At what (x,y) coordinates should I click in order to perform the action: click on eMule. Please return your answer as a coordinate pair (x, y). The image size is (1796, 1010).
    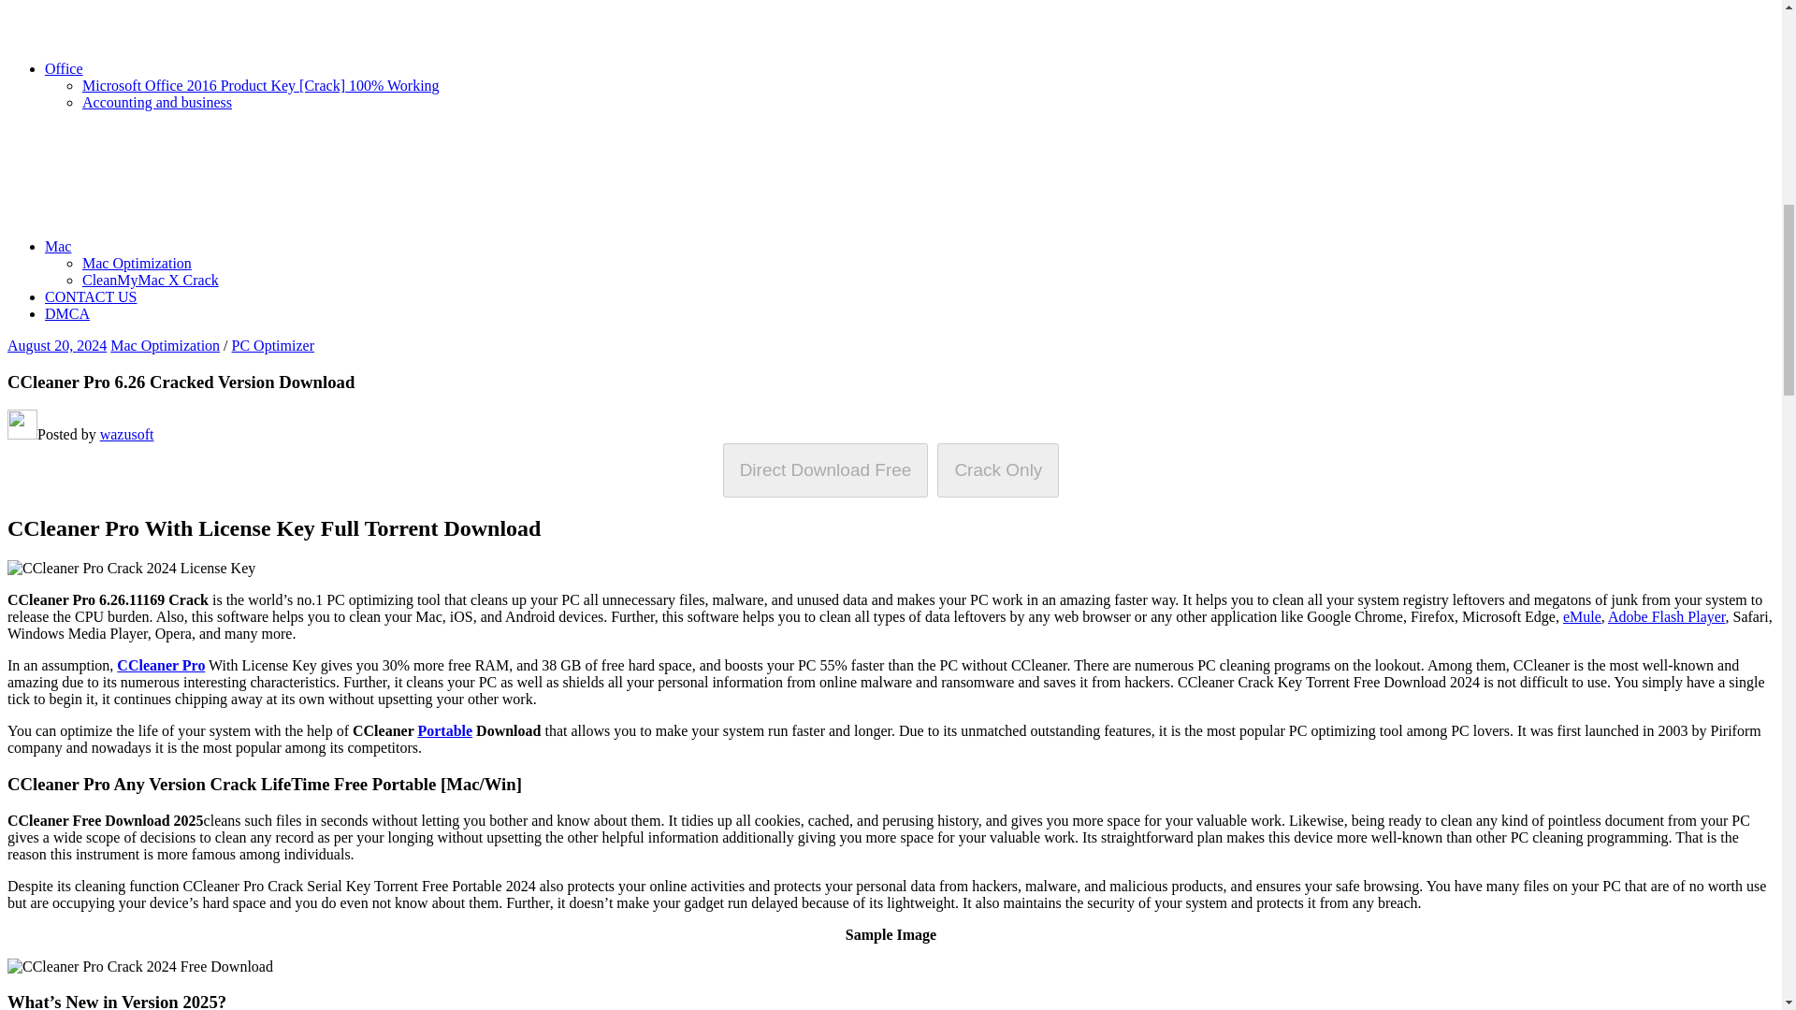
    Looking at the image, I should click on (1582, 617).